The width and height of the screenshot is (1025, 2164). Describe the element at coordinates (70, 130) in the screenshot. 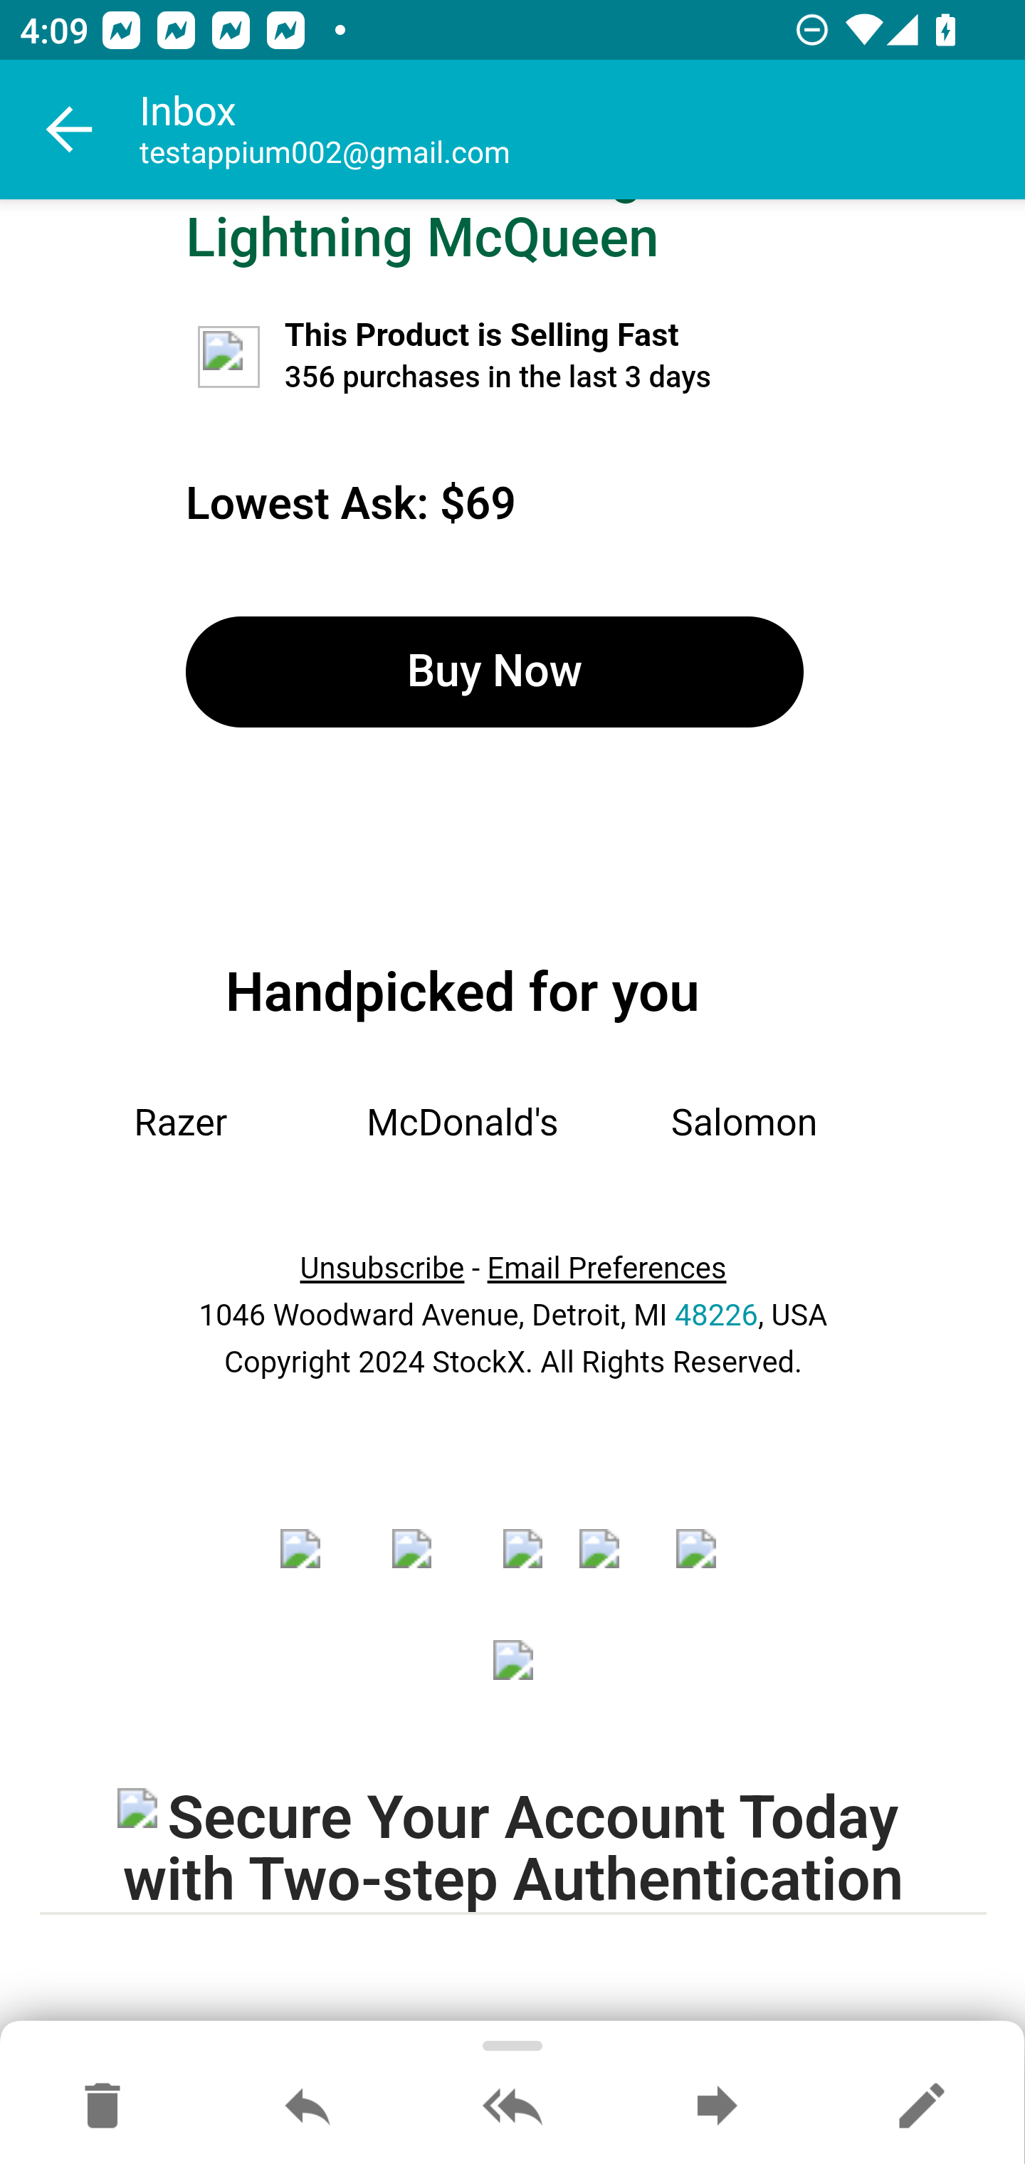

I see `Navigate up` at that location.